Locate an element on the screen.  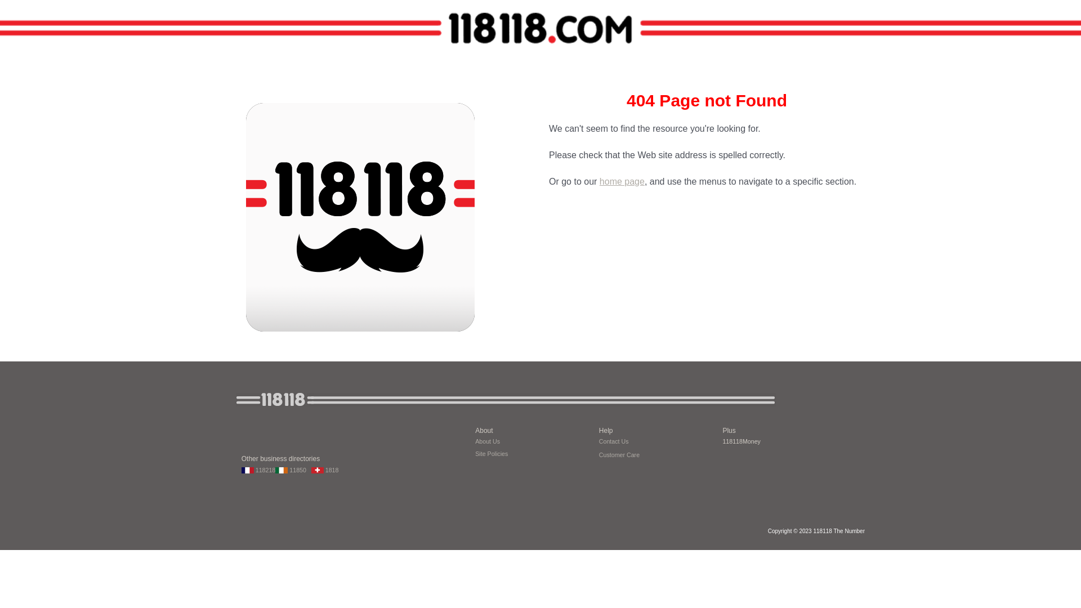
118218 is located at coordinates (258, 470).